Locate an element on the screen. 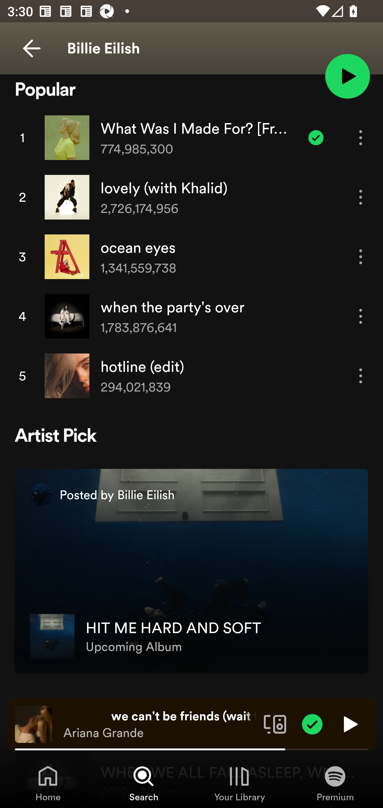 The image size is (383, 808). More options for song ocean eyes is located at coordinates (361, 256).